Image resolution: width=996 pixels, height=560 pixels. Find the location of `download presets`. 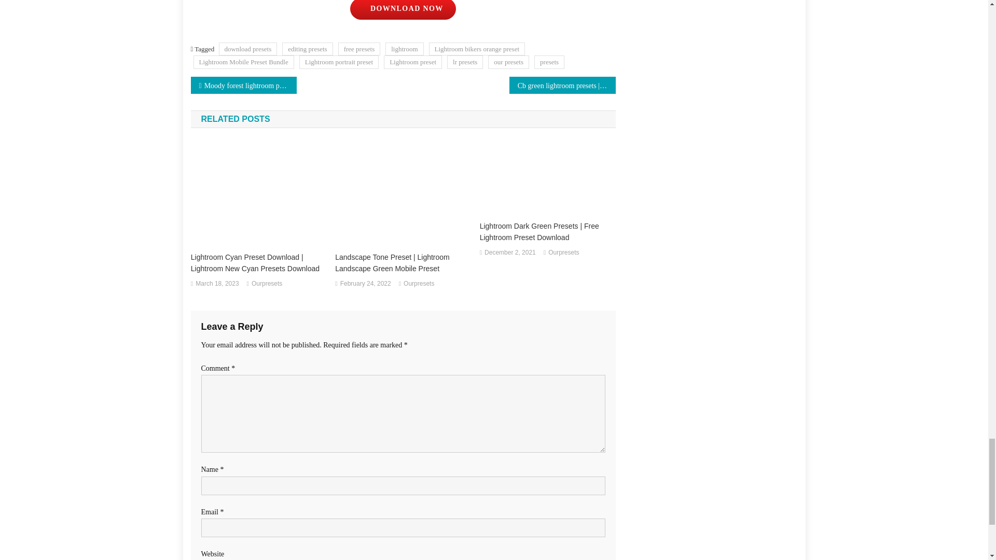

download presets is located at coordinates (248, 49).